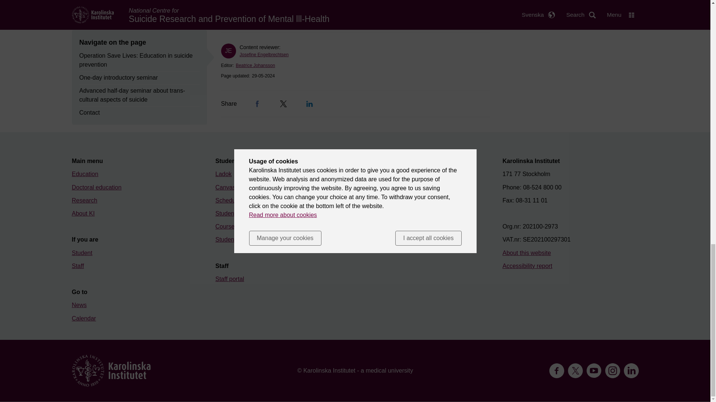 This screenshot has width=716, height=402. I want to click on Doctoral education, so click(96, 187).